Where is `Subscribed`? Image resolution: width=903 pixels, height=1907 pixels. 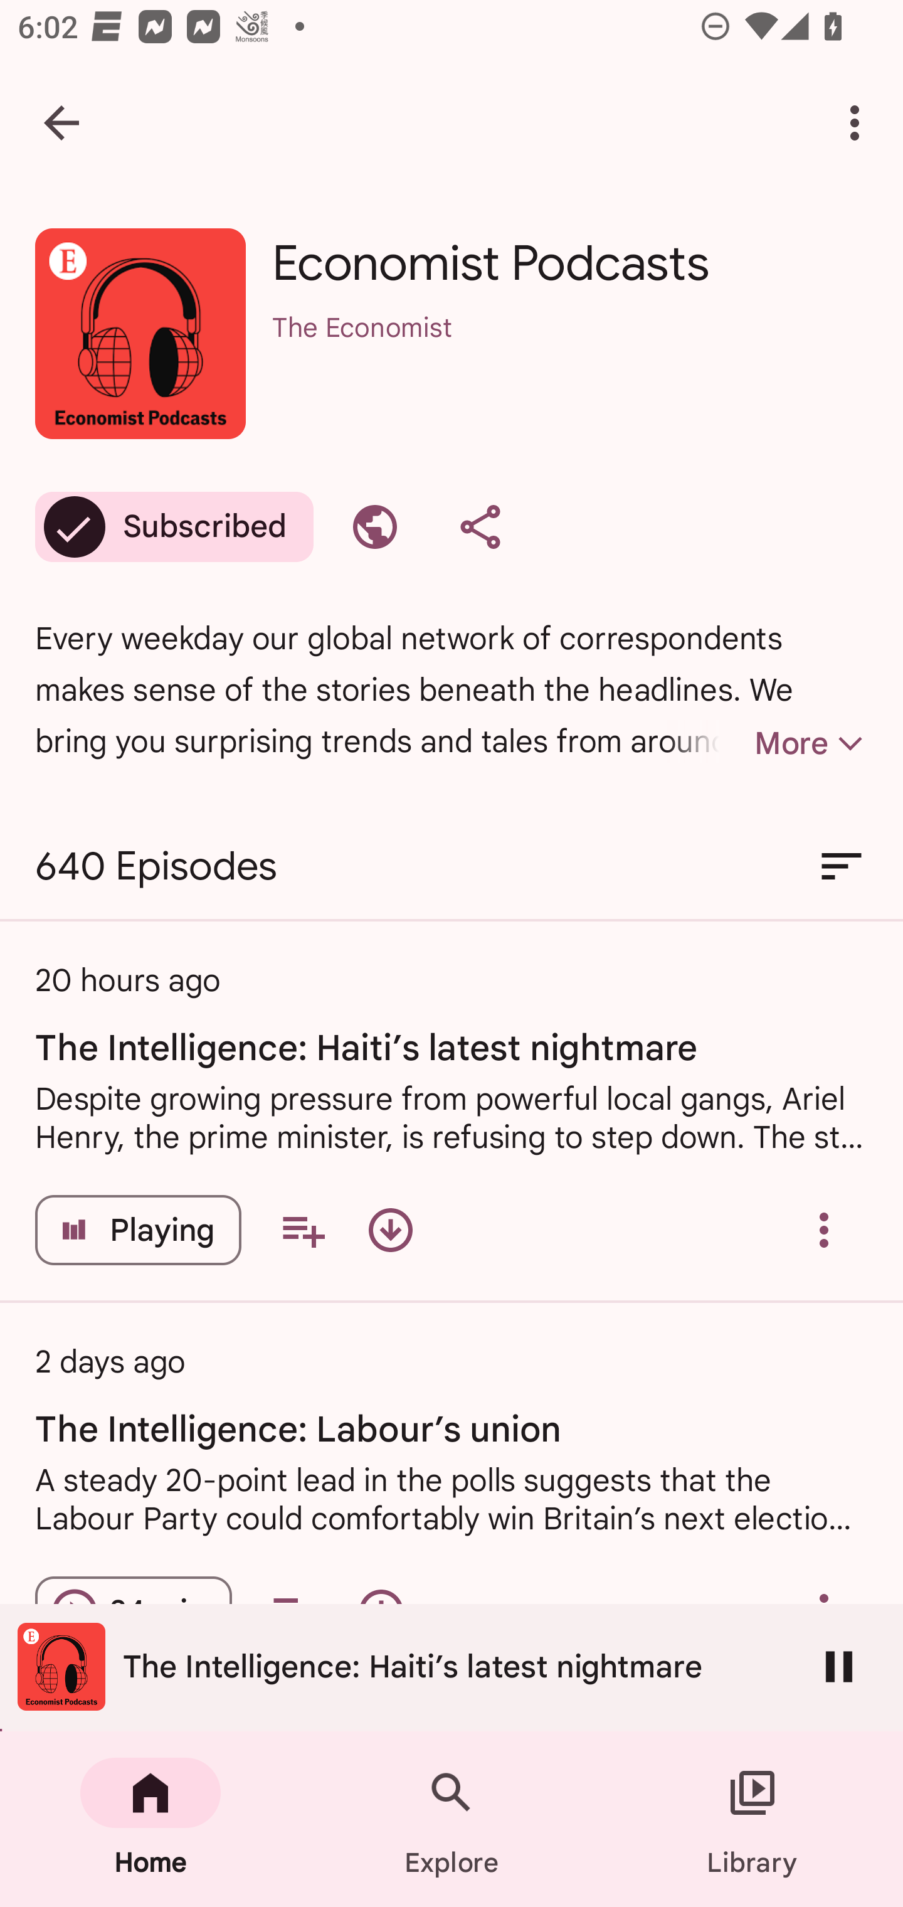
Subscribed is located at coordinates (174, 527).